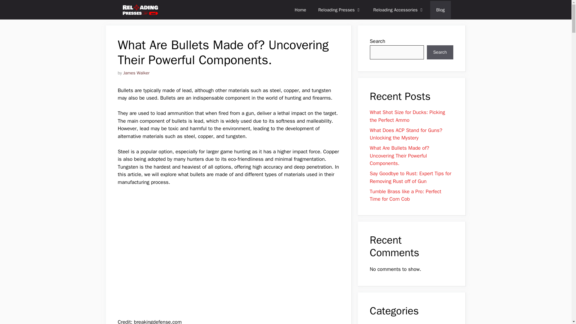  I want to click on Blog, so click(440, 10).